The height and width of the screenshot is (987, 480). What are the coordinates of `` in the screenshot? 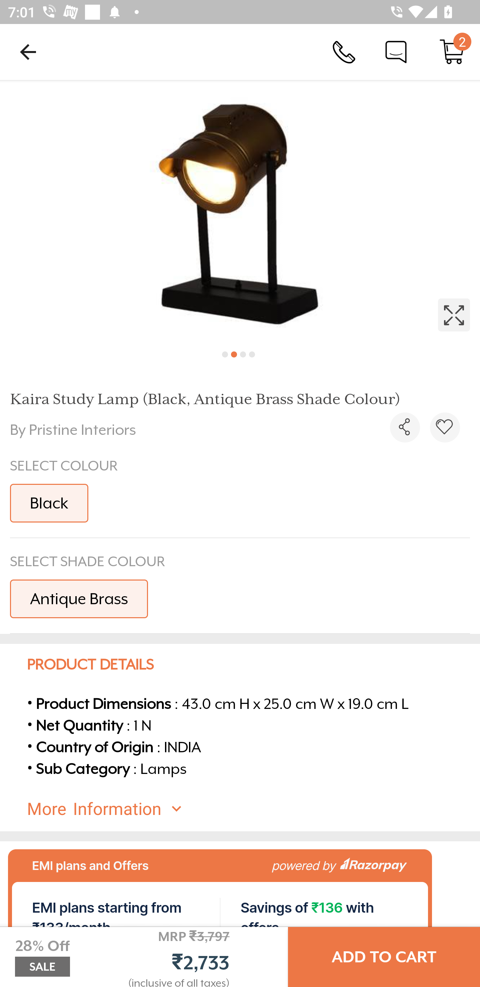 It's located at (445, 427).